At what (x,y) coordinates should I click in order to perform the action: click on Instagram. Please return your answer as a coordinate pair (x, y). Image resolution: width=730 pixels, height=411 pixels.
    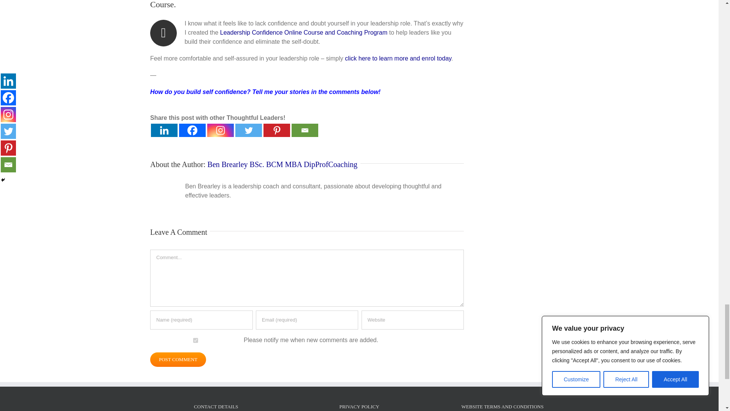
    Looking at the image, I should click on (221, 130).